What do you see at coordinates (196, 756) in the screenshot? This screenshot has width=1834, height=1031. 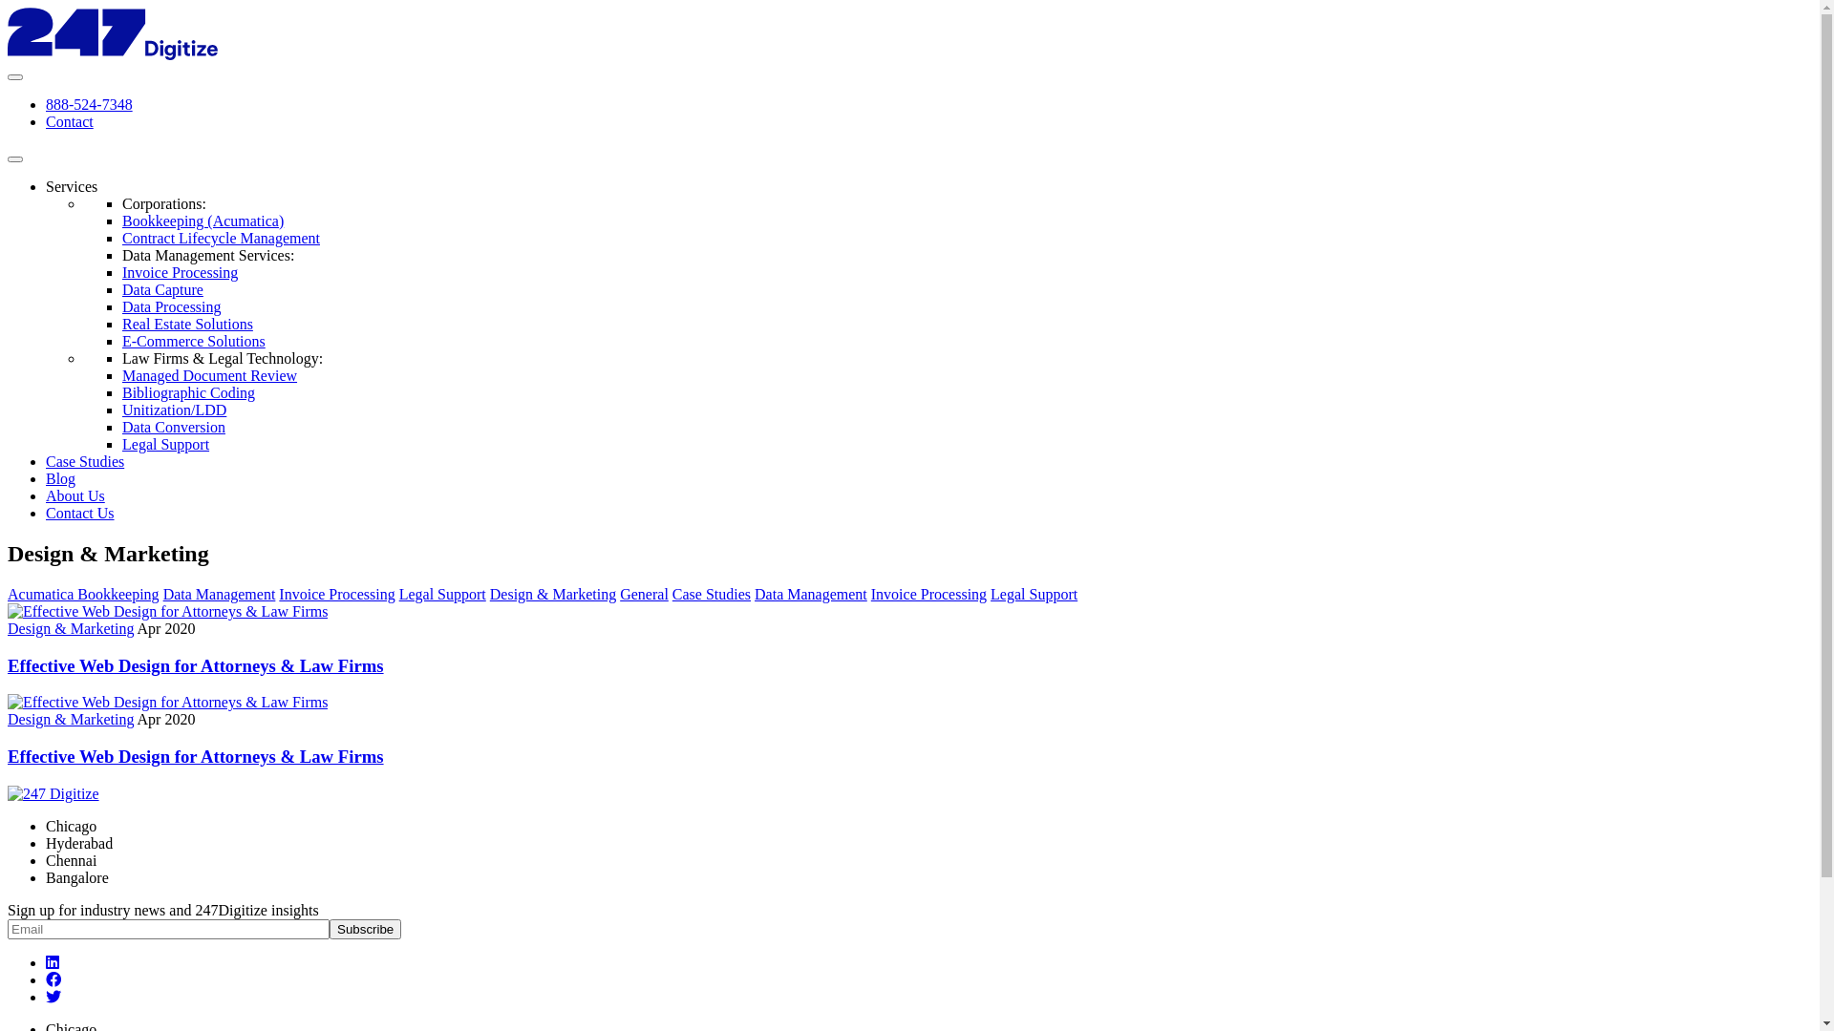 I see `Effective Web Design for Attorneys & Law Firms` at bounding box center [196, 756].